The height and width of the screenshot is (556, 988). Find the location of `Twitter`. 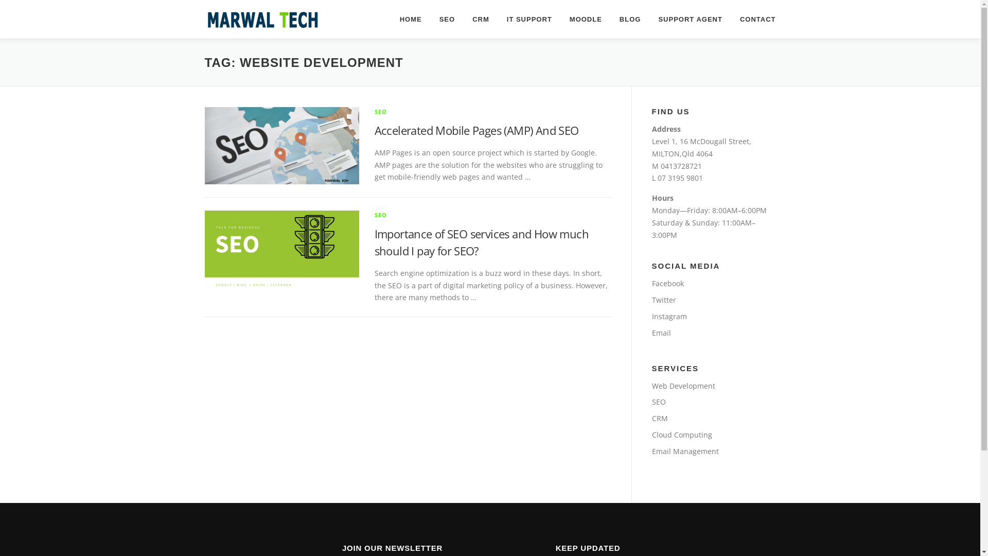

Twitter is located at coordinates (664, 300).